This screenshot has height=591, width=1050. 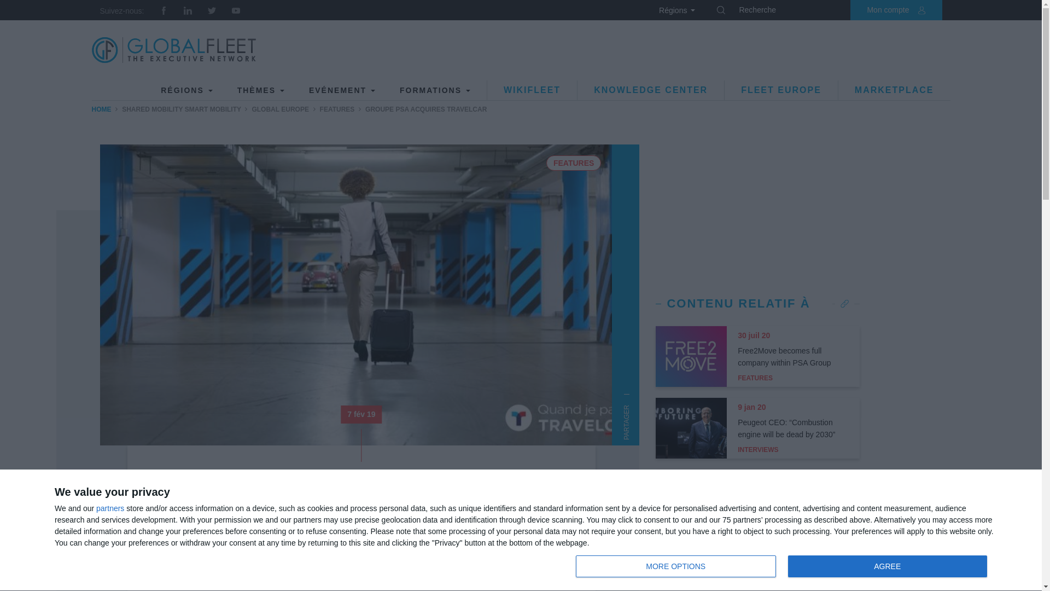 What do you see at coordinates (758, 568) in the screenshot?
I see `Recherche` at bounding box center [758, 568].